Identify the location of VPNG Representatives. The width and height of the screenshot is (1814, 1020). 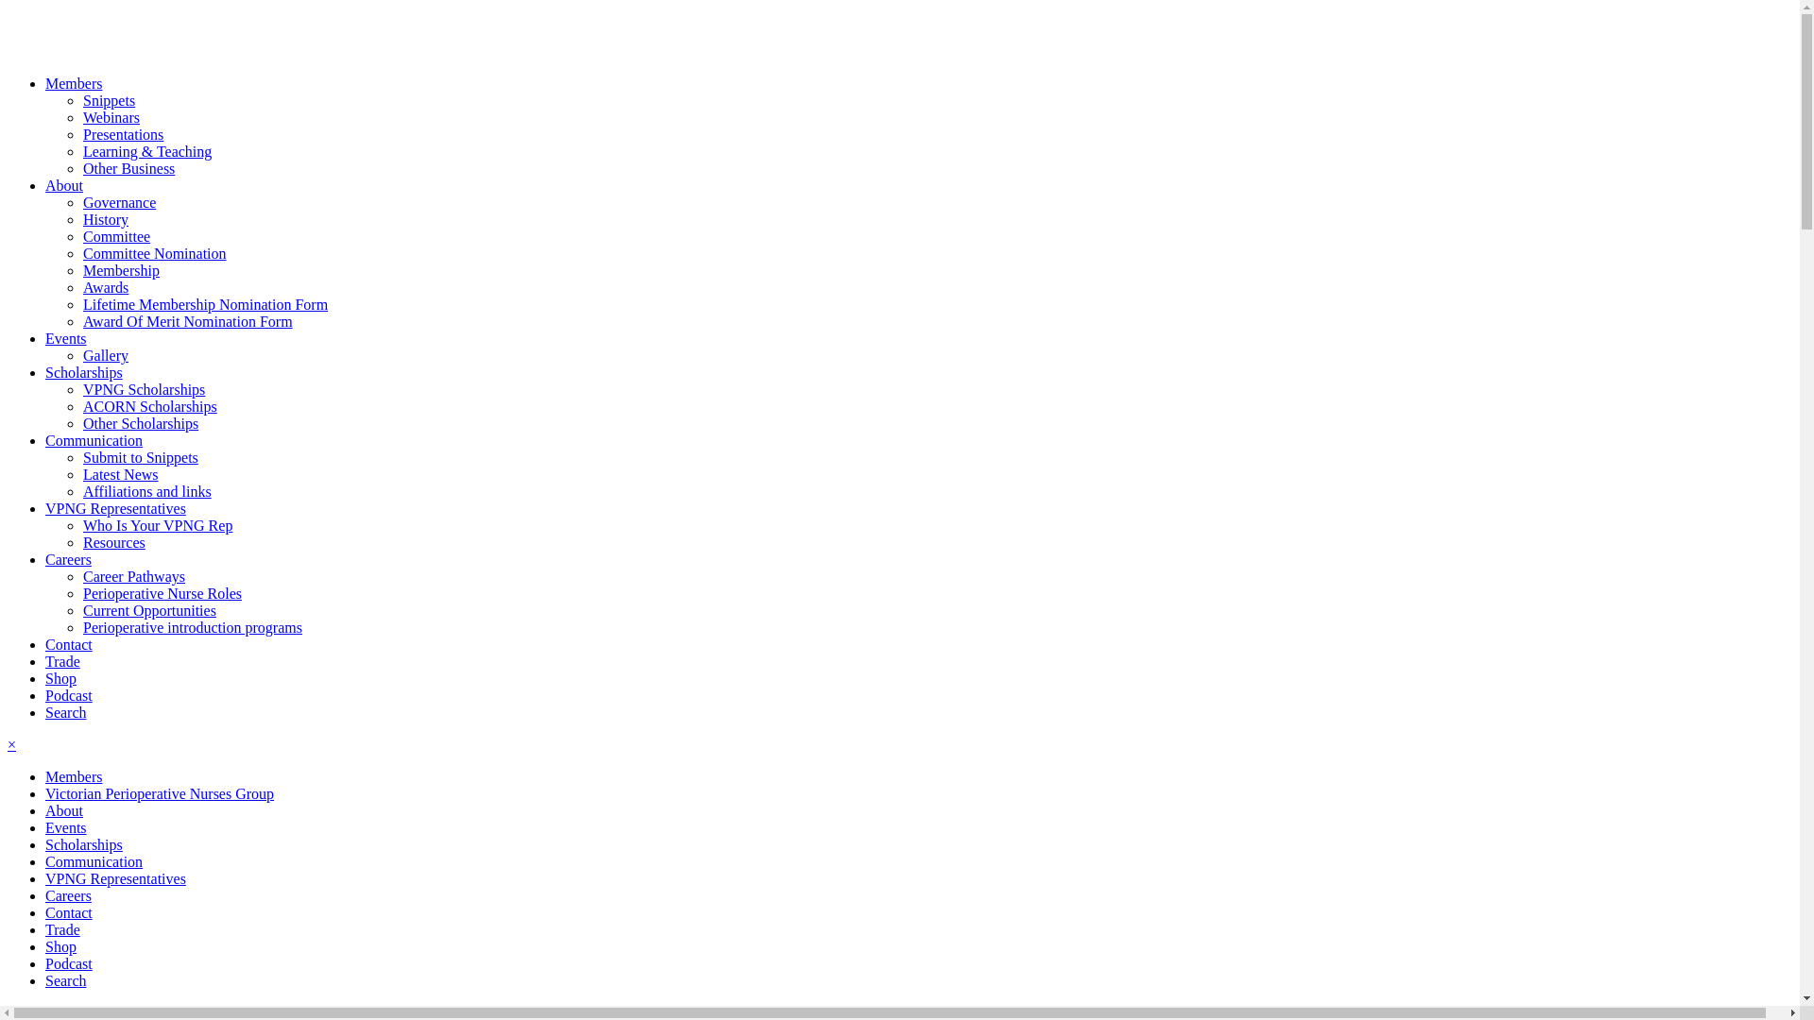
(115, 878).